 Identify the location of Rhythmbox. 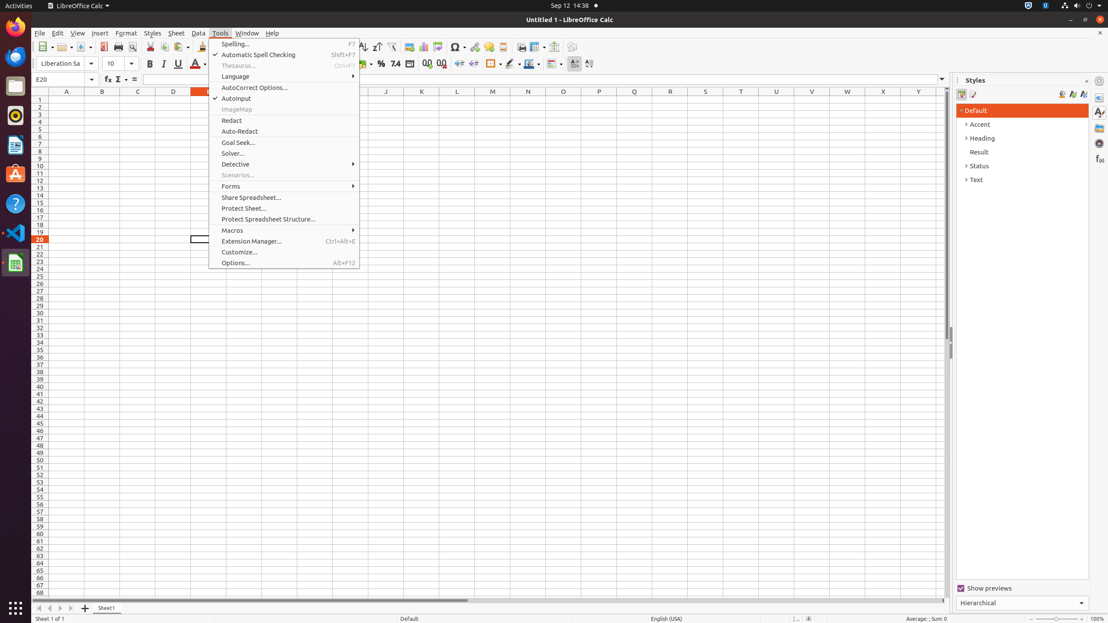
(16, 116).